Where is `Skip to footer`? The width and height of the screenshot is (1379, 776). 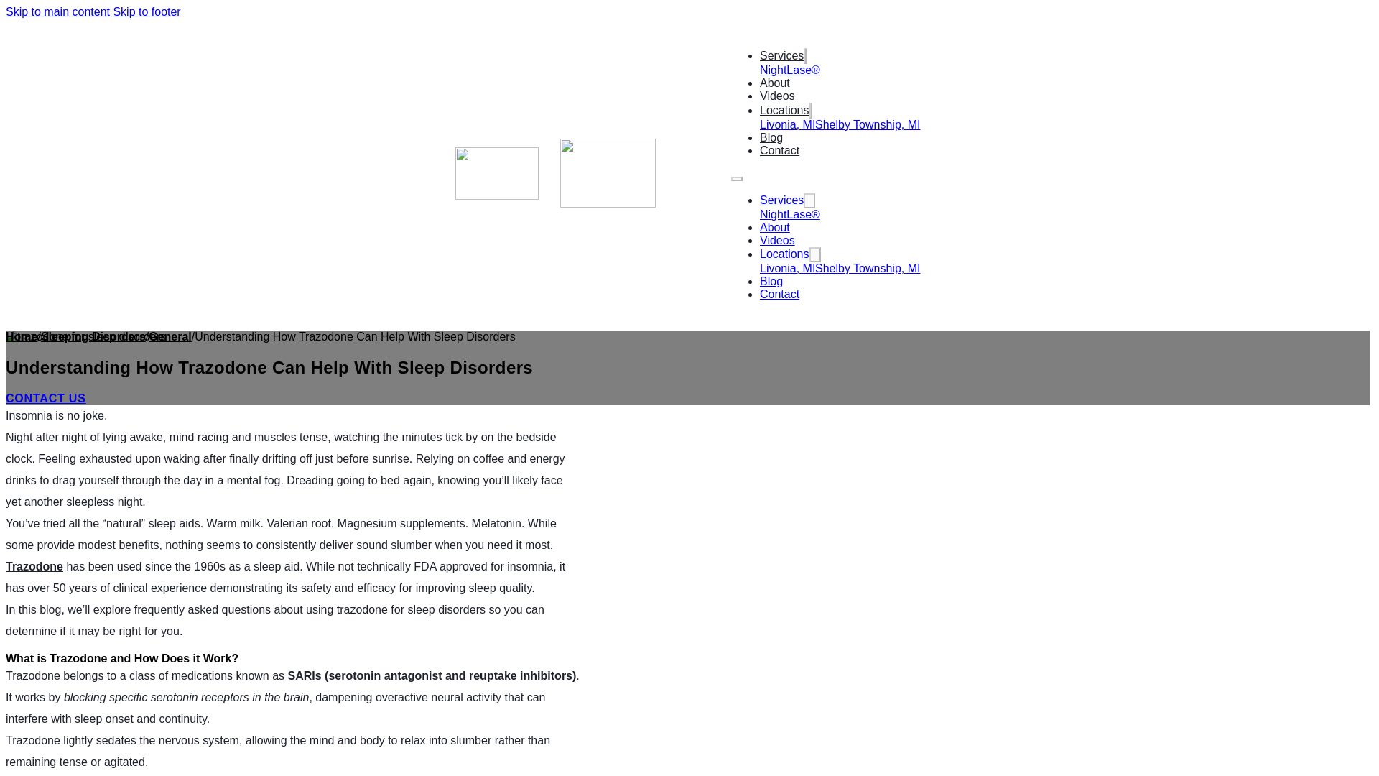
Skip to footer is located at coordinates (147, 11).